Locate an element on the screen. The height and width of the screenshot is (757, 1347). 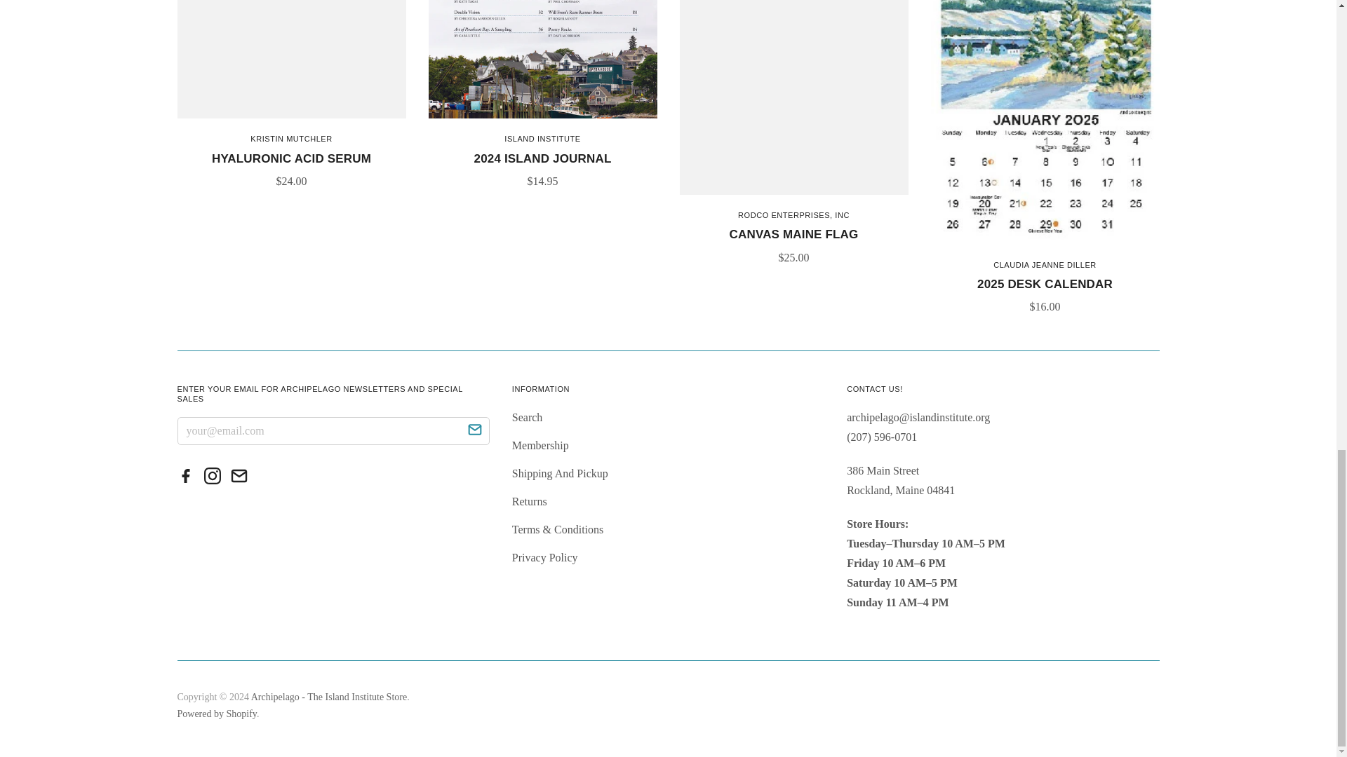
Kristin Mutchler is located at coordinates (290, 139).